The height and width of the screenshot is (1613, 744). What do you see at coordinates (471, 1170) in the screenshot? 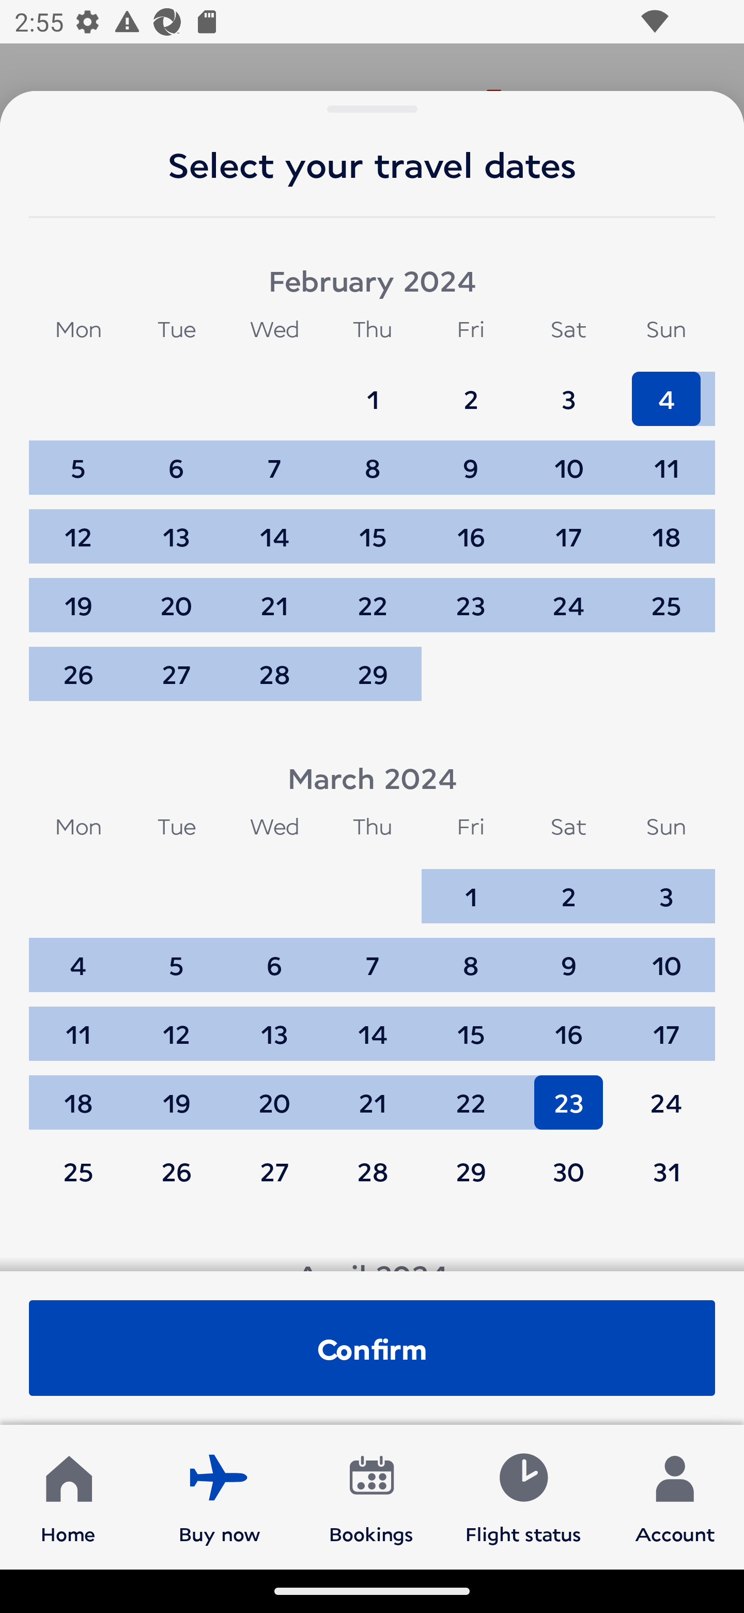
I see `29` at bounding box center [471, 1170].